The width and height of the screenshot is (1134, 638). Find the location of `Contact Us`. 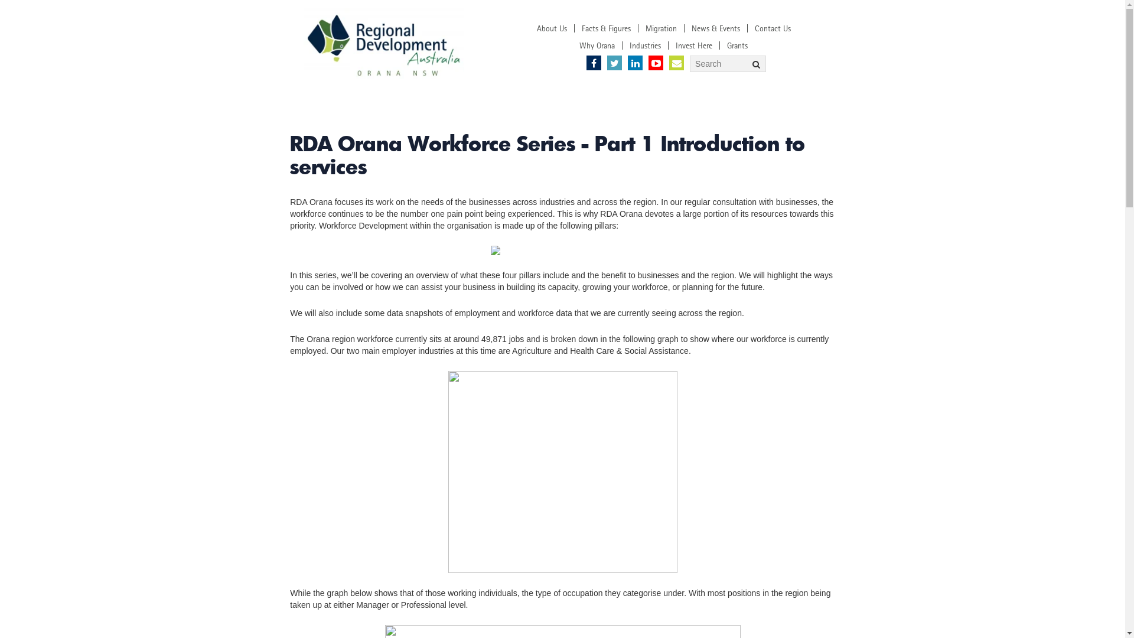

Contact Us is located at coordinates (773, 28).